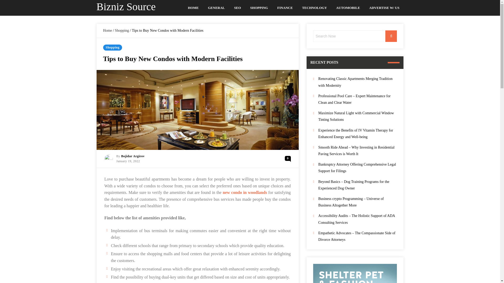 This screenshot has width=504, height=283. Describe the element at coordinates (288, 158) in the screenshot. I see `0` at that location.